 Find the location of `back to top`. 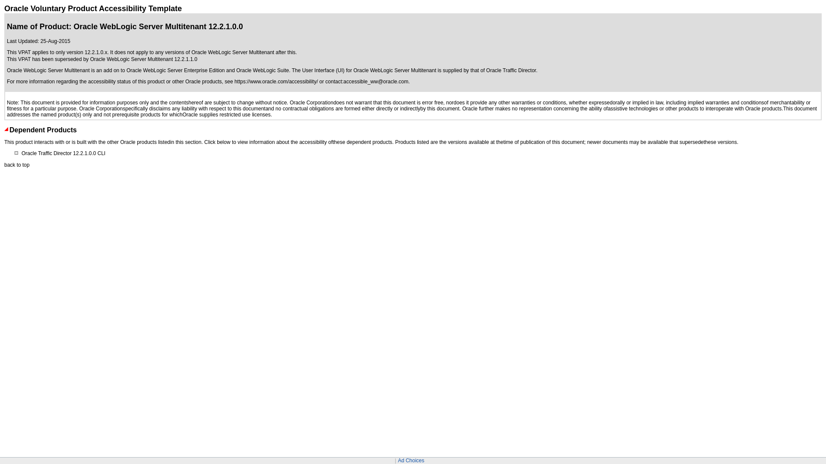

back to top is located at coordinates (17, 165).